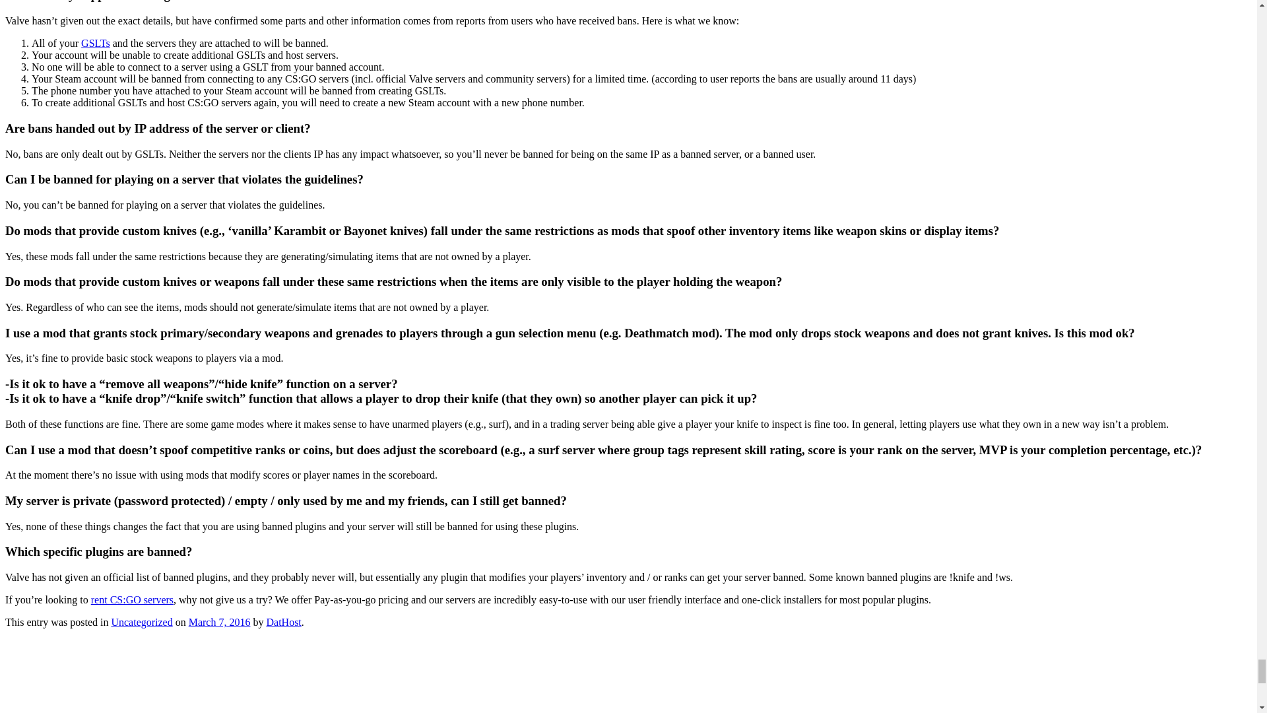  Describe the element at coordinates (220, 622) in the screenshot. I see `March 7, 2016` at that location.